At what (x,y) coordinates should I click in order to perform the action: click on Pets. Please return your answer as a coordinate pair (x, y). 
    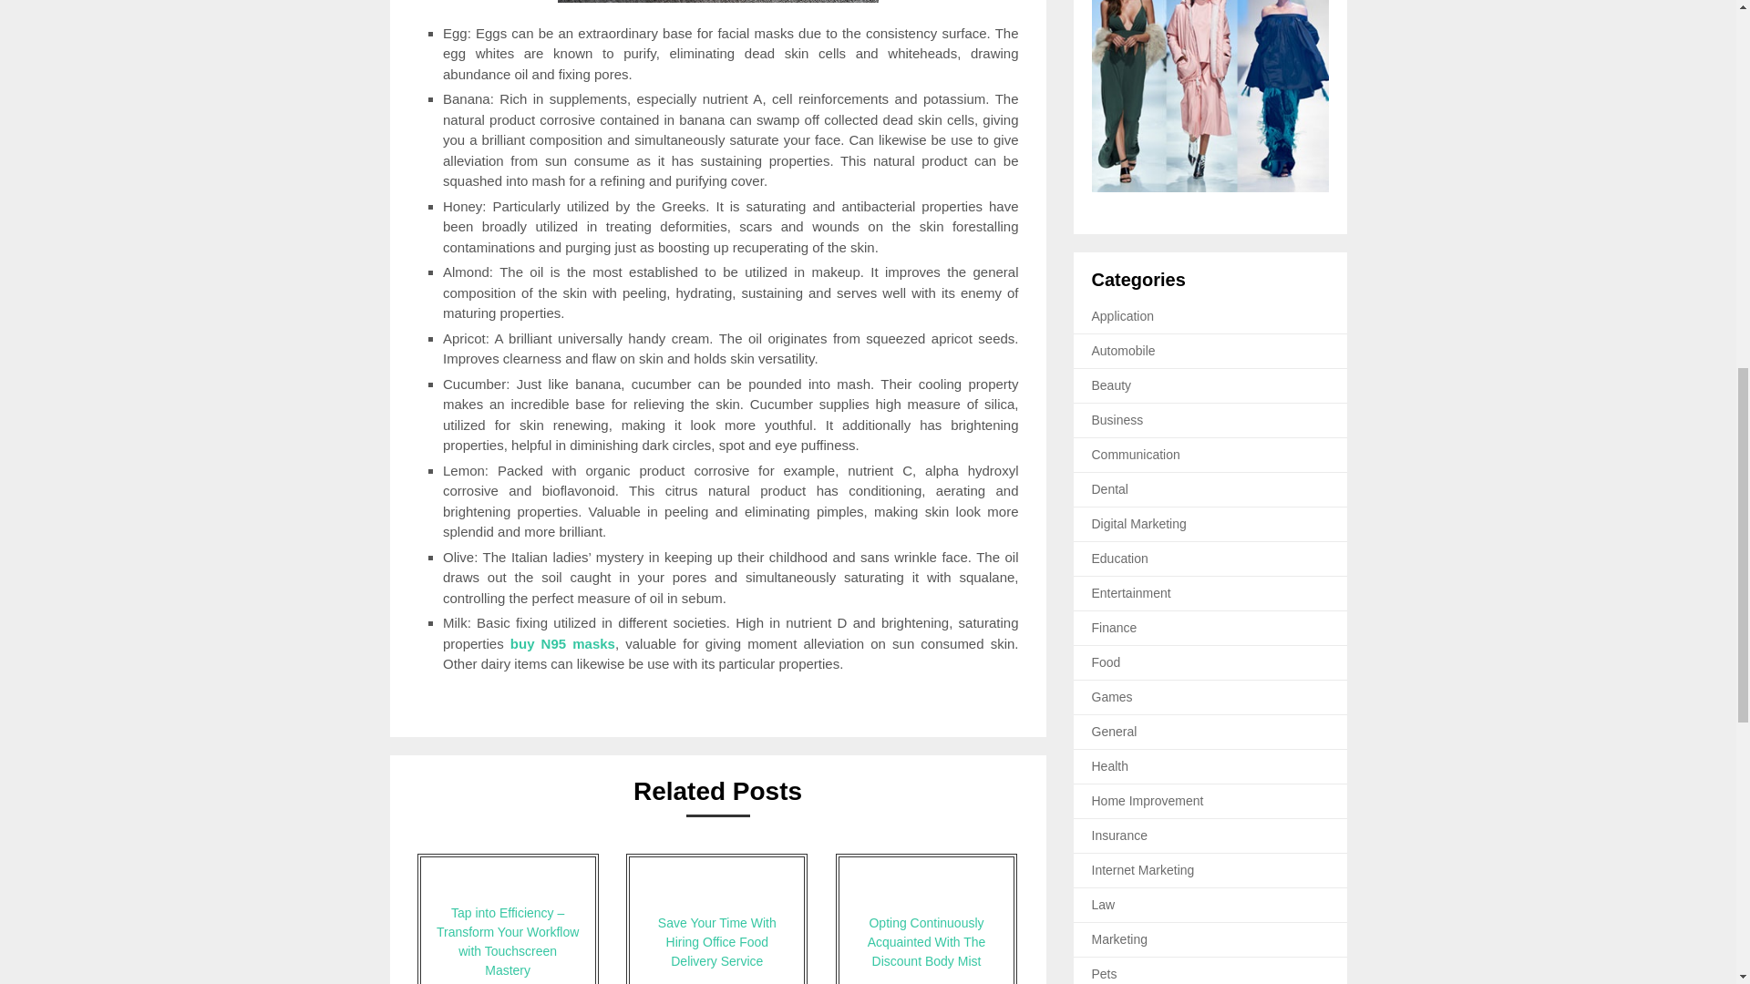
    Looking at the image, I should click on (1105, 973).